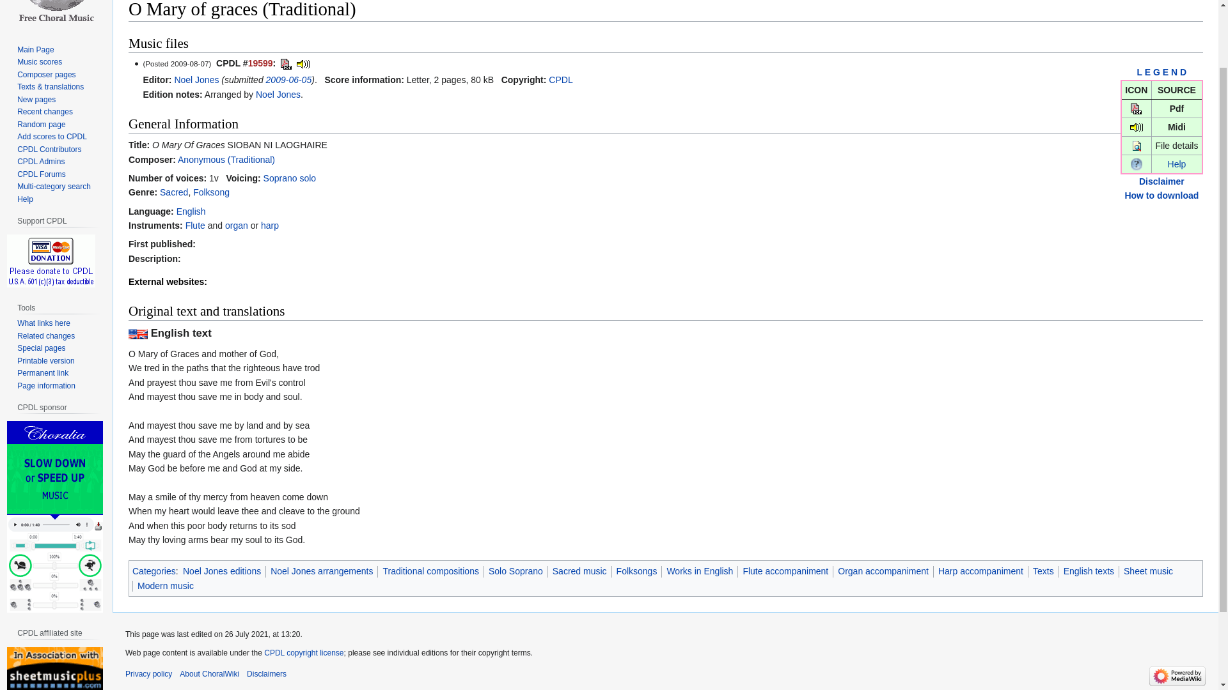 Image resolution: width=1228 pixels, height=690 pixels. What do you see at coordinates (1147, 571) in the screenshot?
I see `Sheet music` at bounding box center [1147, 571].